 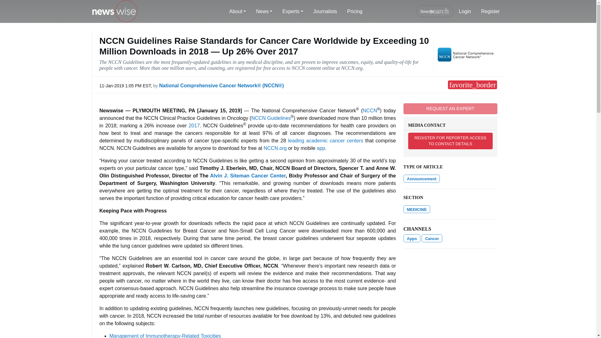 What do you see at coordinates (114, 12) in the screenshot?
I see `Newswise logo` at bounding box center [114, 12].